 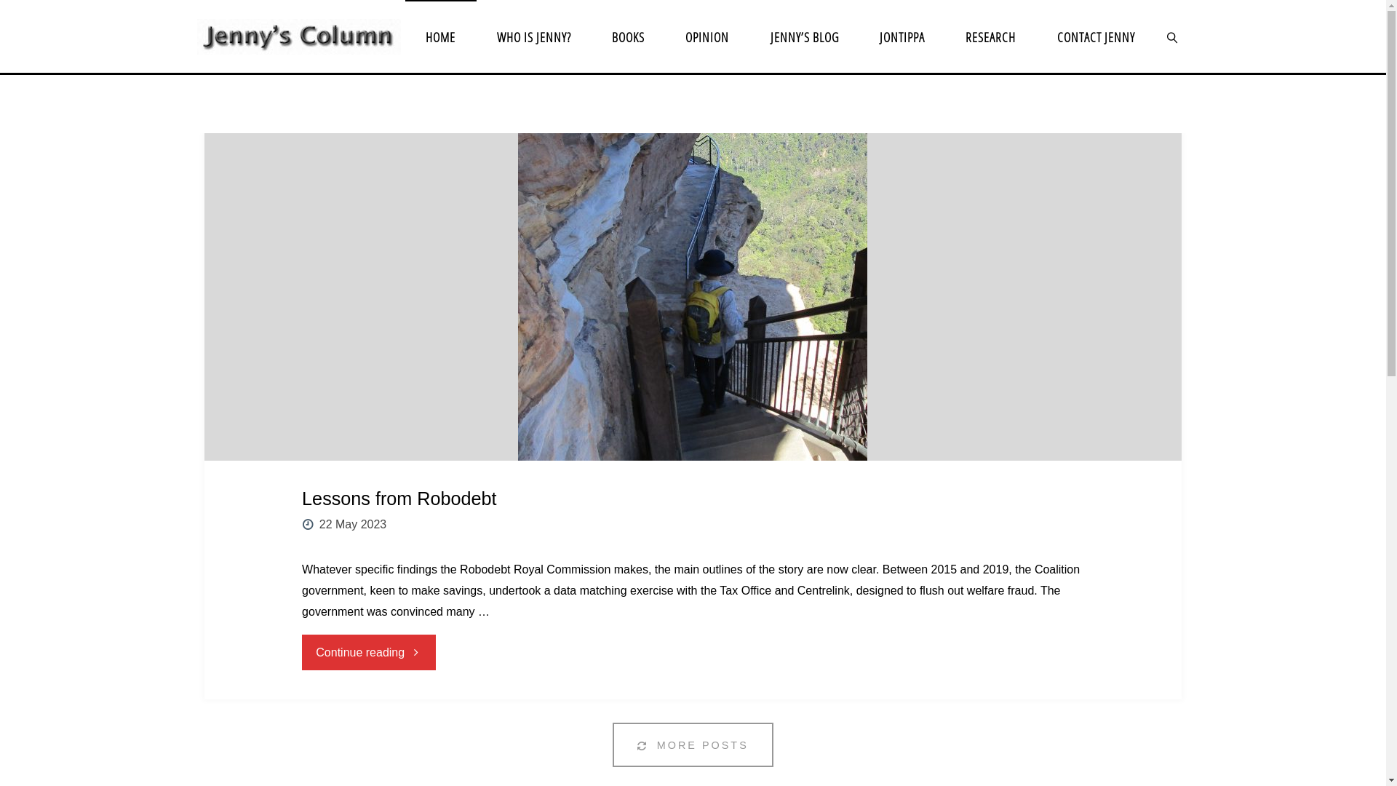 I want to click on Lessons from Robodebt, so click(x=693, y=297).